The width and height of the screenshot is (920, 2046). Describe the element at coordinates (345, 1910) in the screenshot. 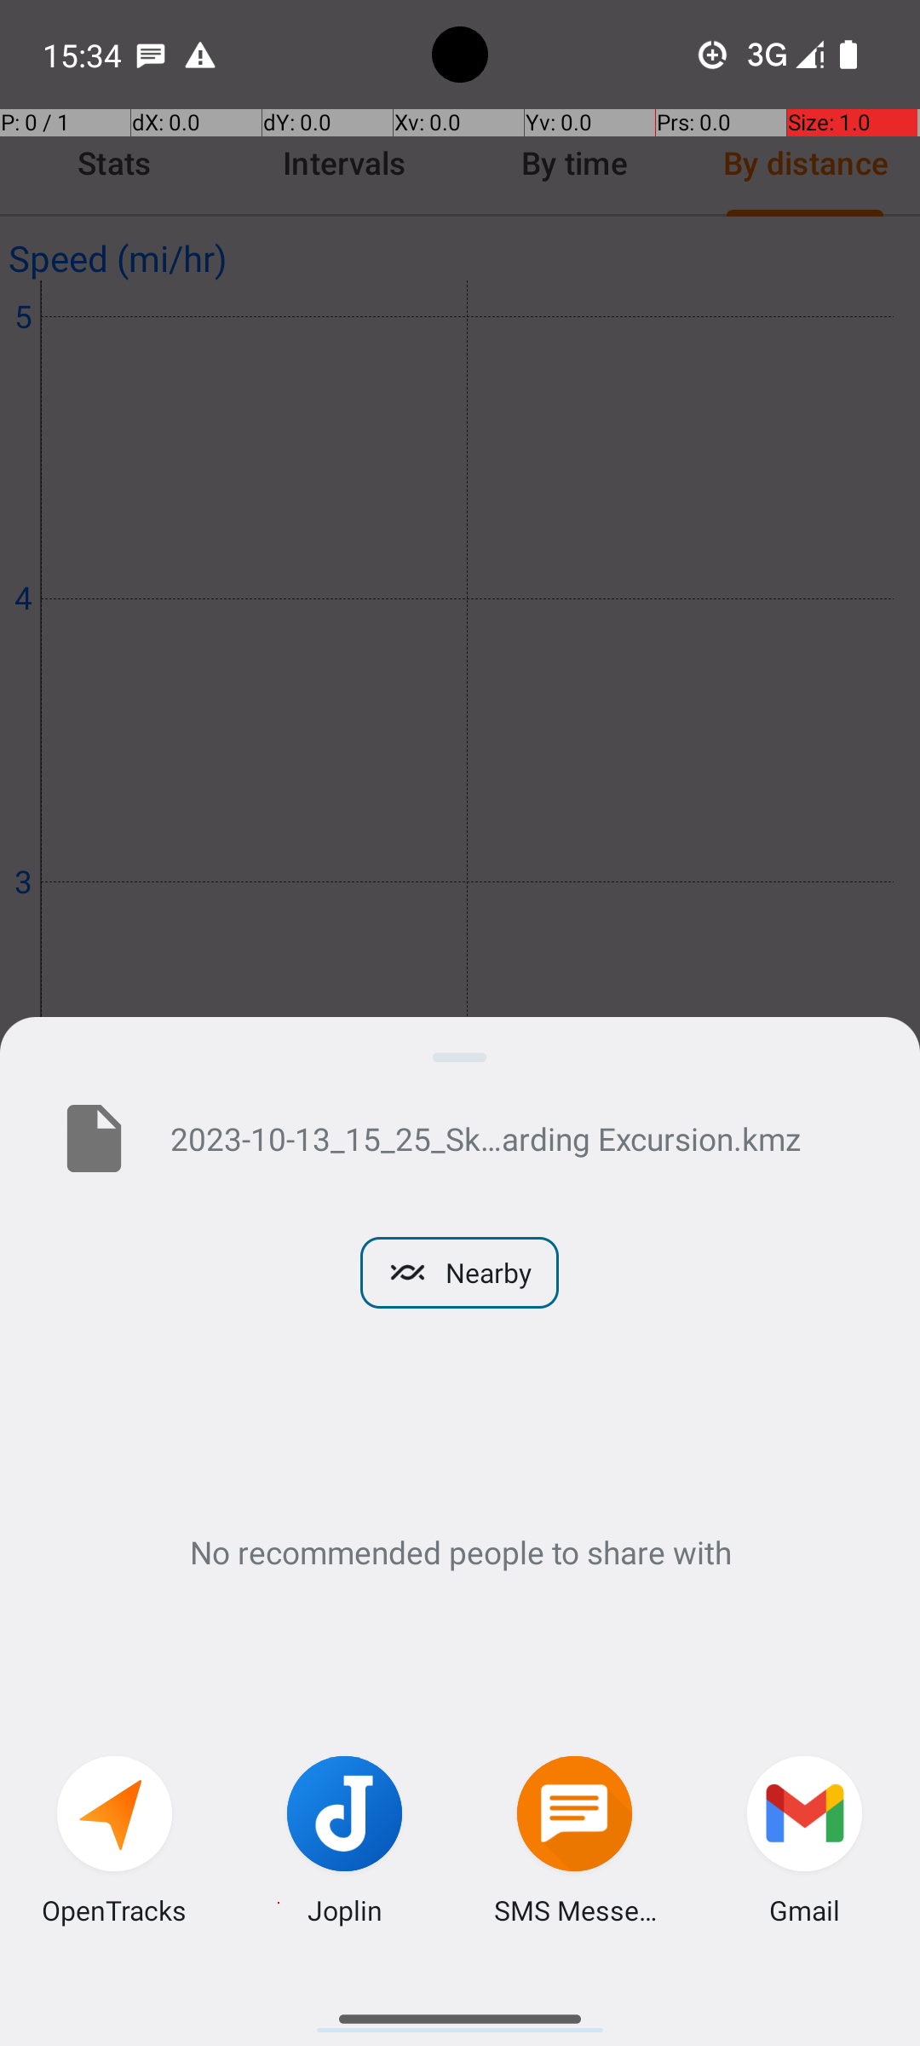

I see `Joplin` at that location.